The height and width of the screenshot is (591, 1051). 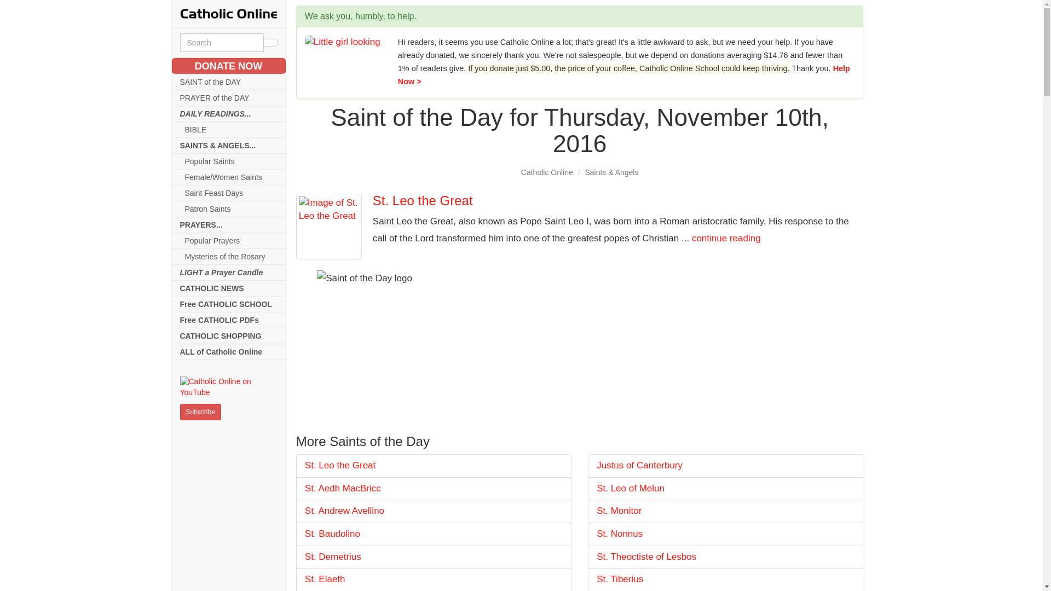 What do you see at coordinates (229, 82) in the screenshot?
I see `SAINT of the DAY` at bounding box center [229, 82].